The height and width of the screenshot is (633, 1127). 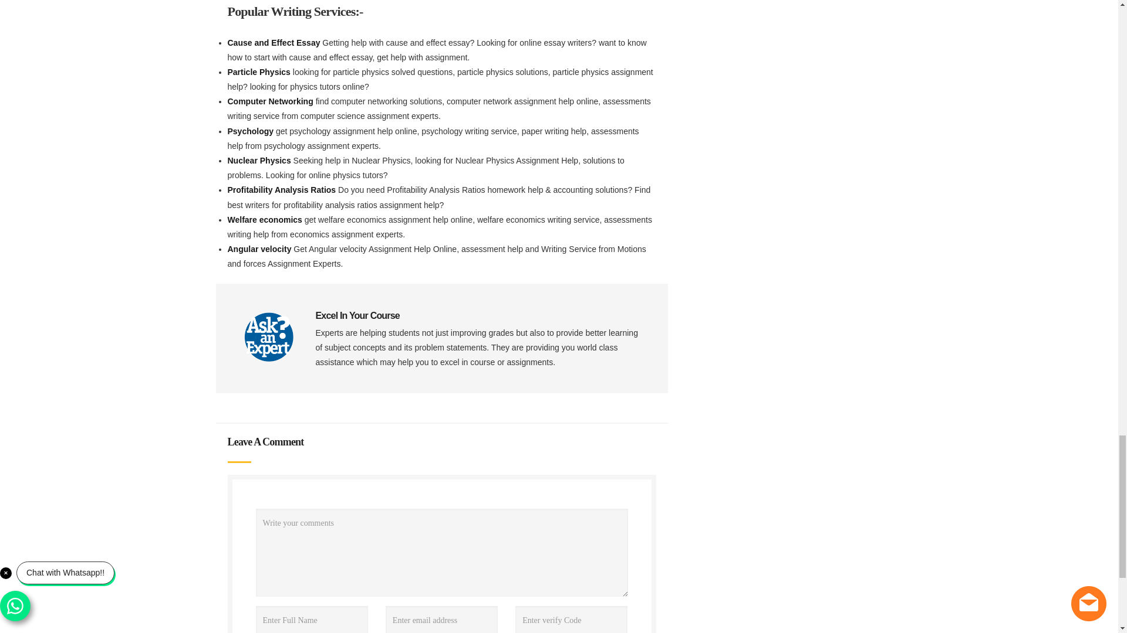 What do you see at coordinates (271, 101) in the screenshot?
I see `Computer Networking` at bounding box center [271, 101].